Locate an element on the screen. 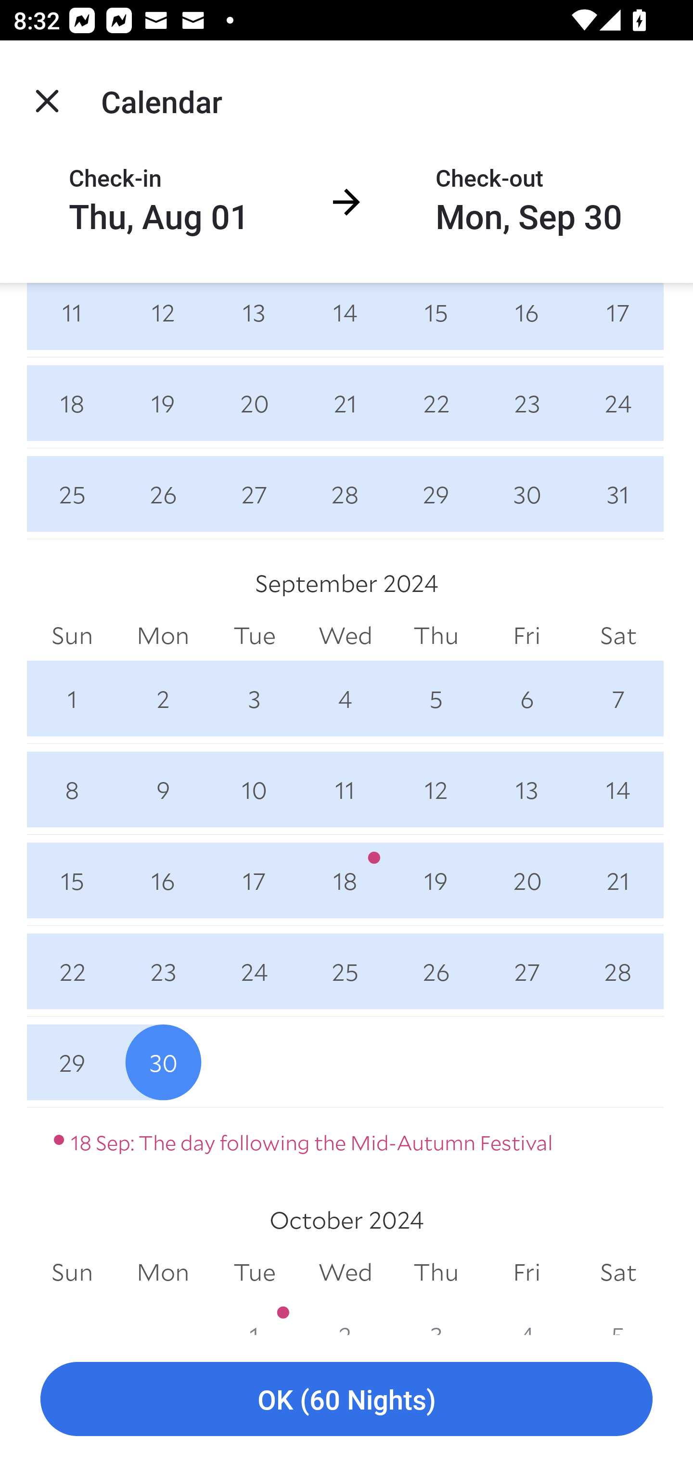 This screenshot has height=1463, width=693. Wed is located at coordinates (346, 635).